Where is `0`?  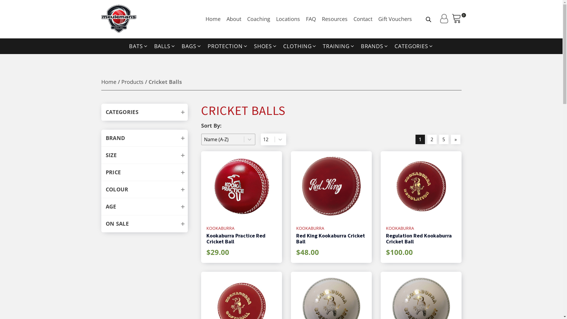
0 is located at coordinates (456, 19).